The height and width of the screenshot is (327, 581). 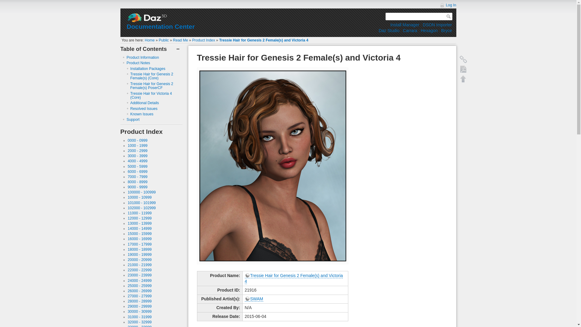 I want to click on 3000 - 3999, so click(x=137, y=156).